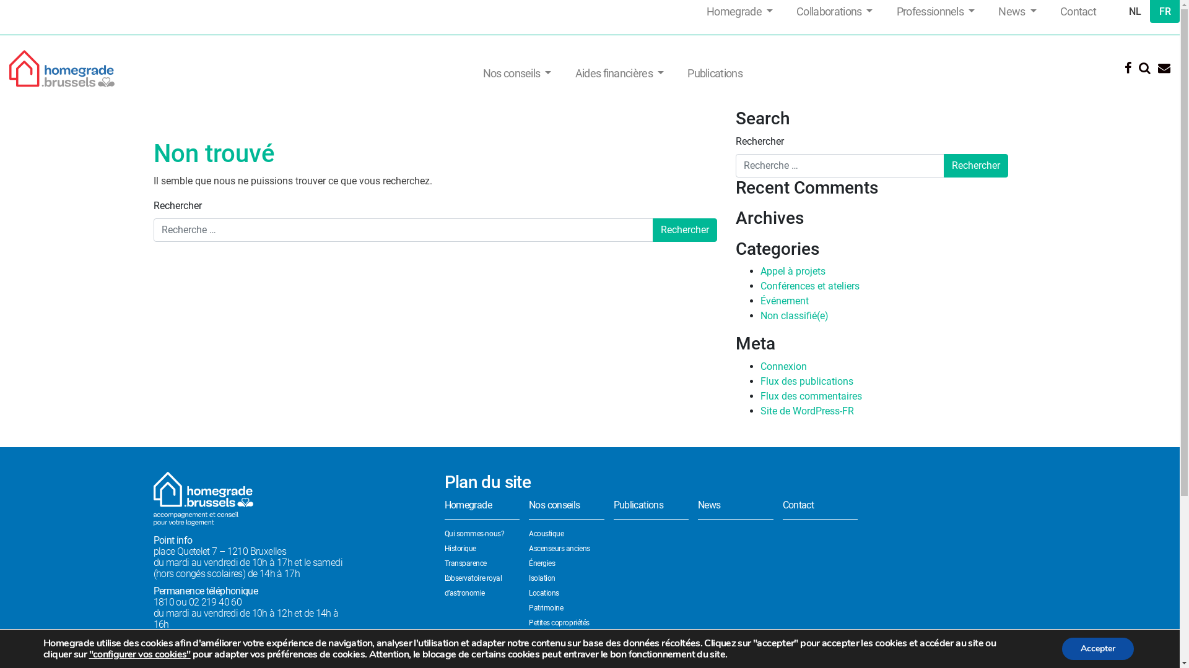 Image resolution: width=1189 pixels, height=668 pixels. Describe the element at coordinates (835, 11) in the screenshot. I see `Collaborations` at that location.